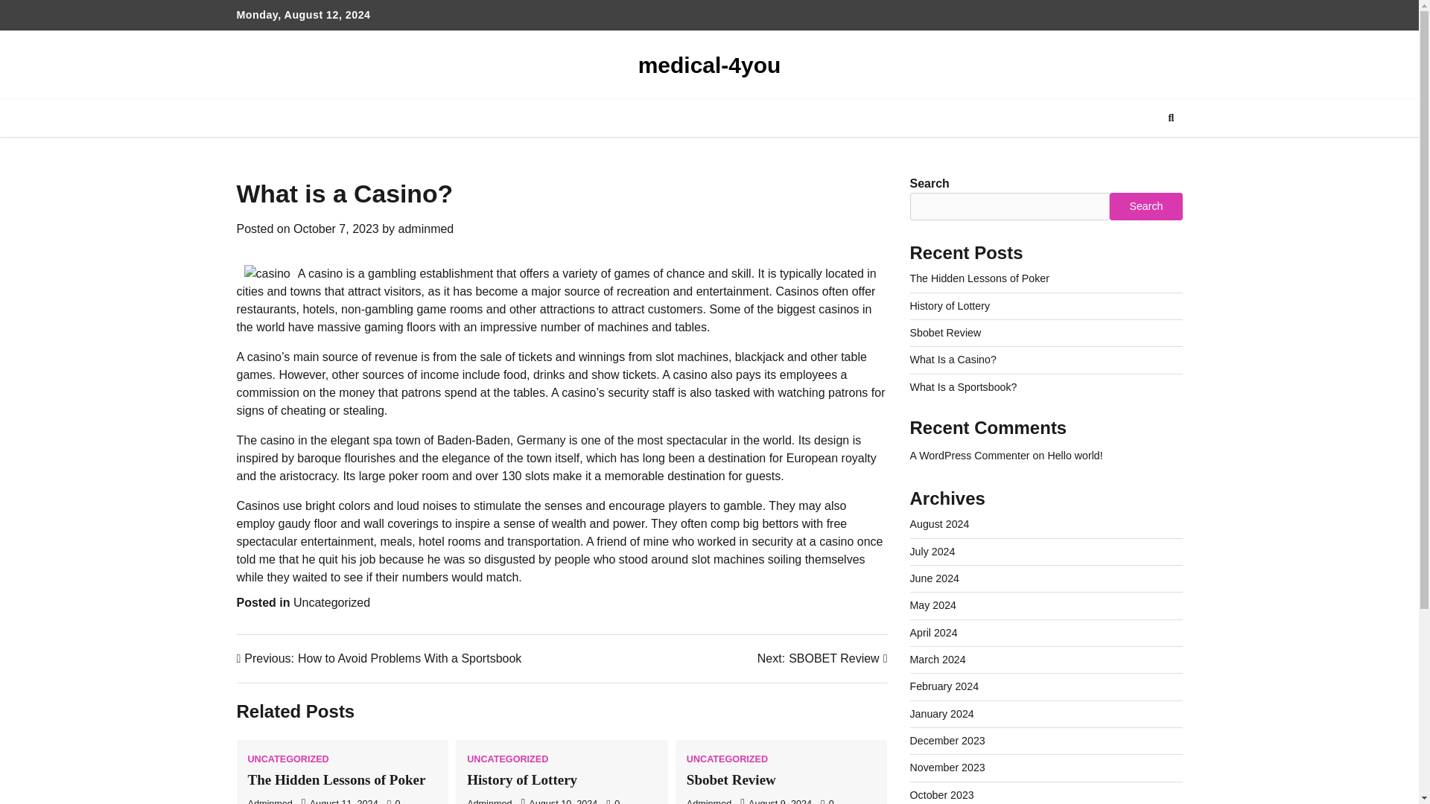  Describe the element at coordinates (932, 604) in the screenshot. I see `May 2024` at that location.